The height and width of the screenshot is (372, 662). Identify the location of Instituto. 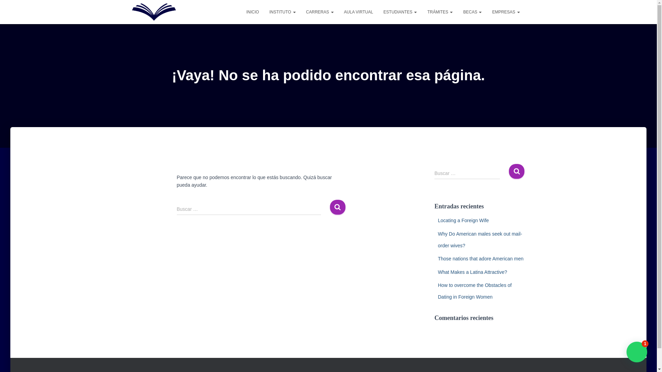
(282, 12).